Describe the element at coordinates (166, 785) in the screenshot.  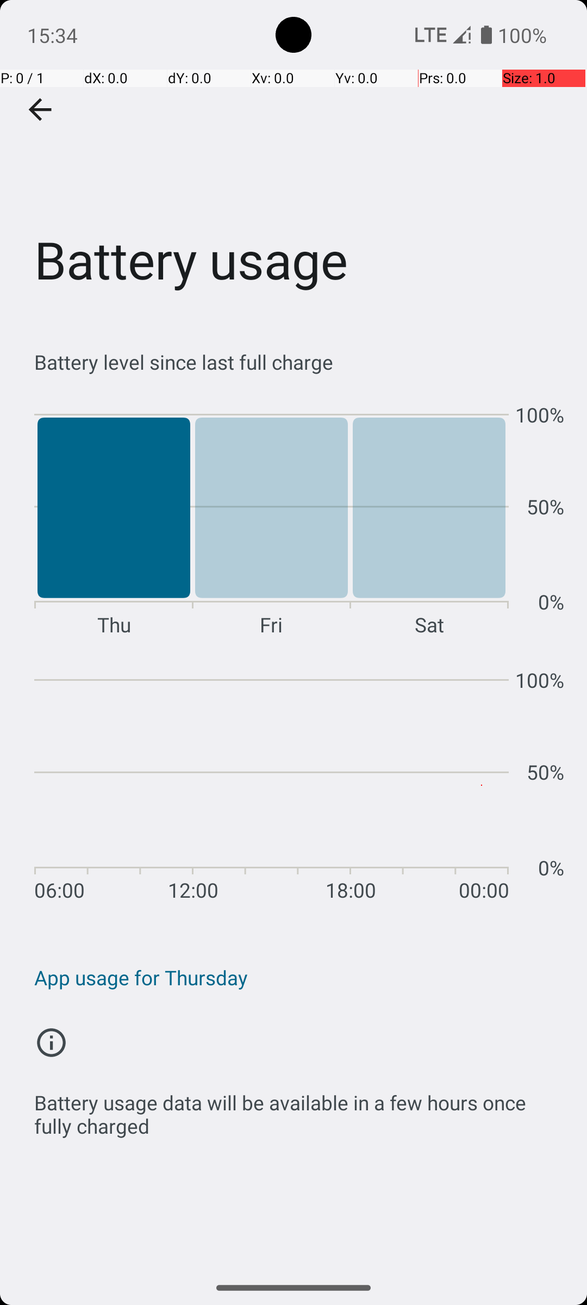
I see `10:00-12:00` at that location.